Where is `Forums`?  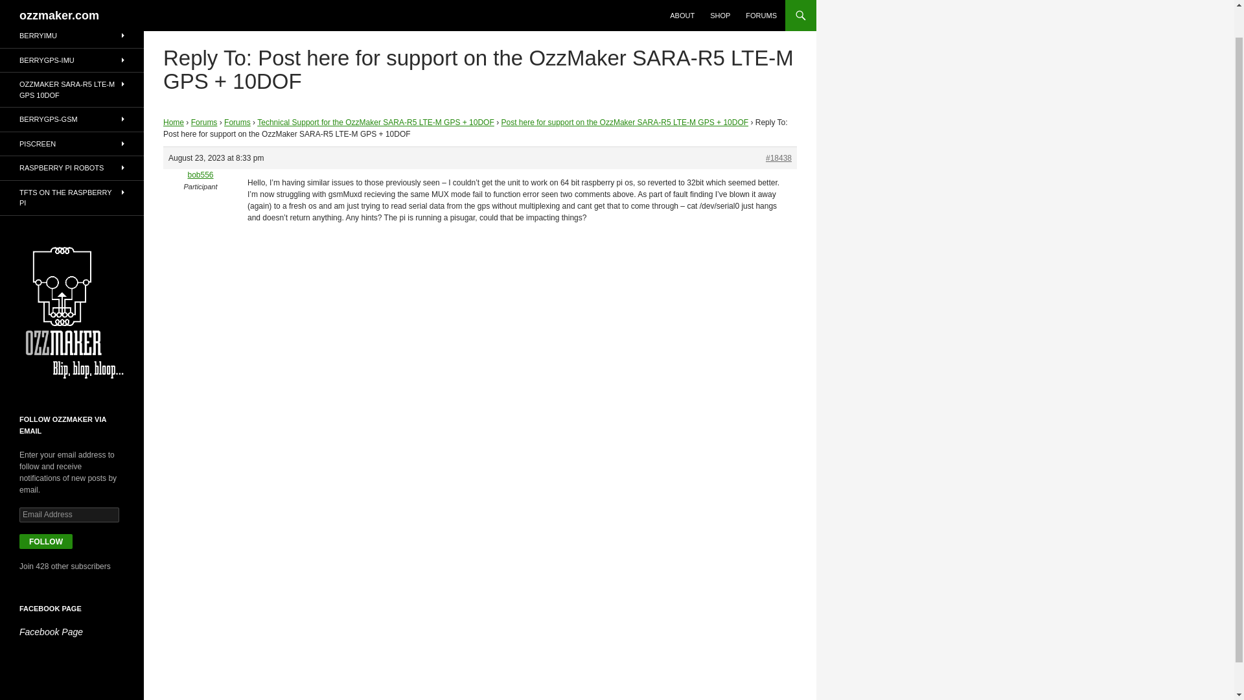
Forums is located at coordinates (237, 122).